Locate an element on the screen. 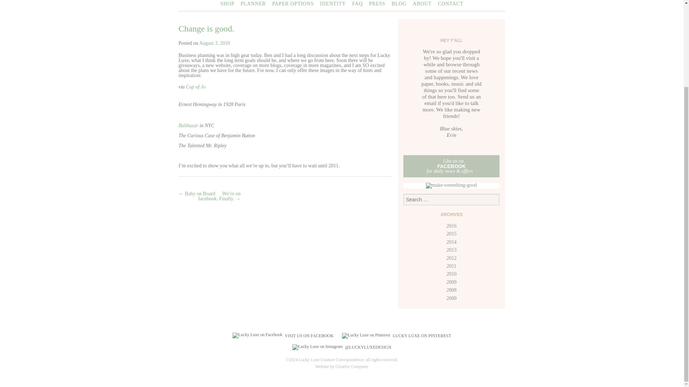 The width and height of the screenshot is (689, 387). 2015 is located at coordinates (451, 234).